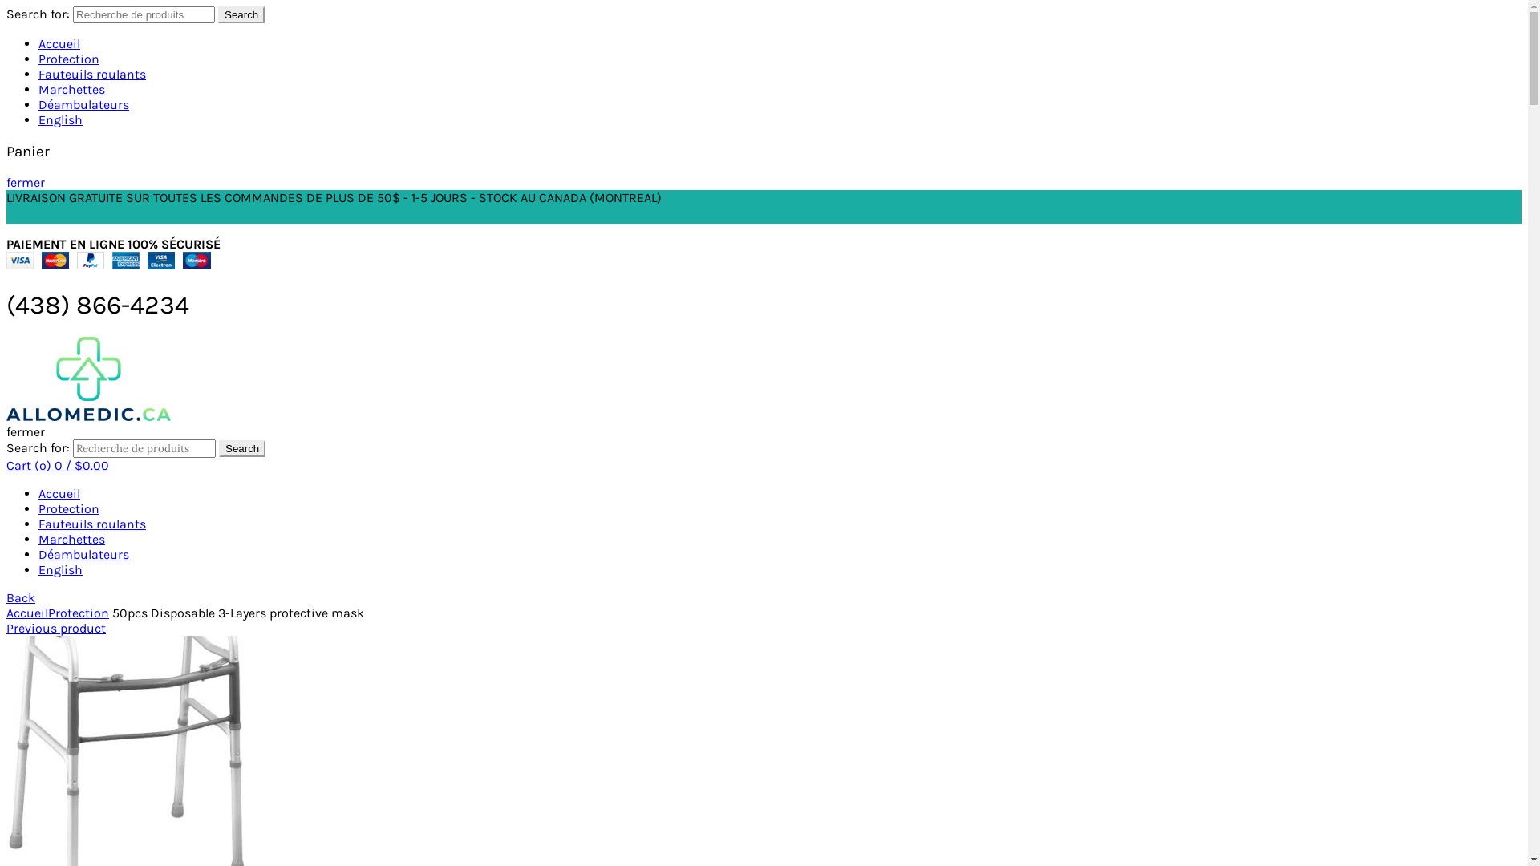  What do you see at coordinates (242, 449) in the screenshot?
I see `Search` at bounding box center [242, 449].